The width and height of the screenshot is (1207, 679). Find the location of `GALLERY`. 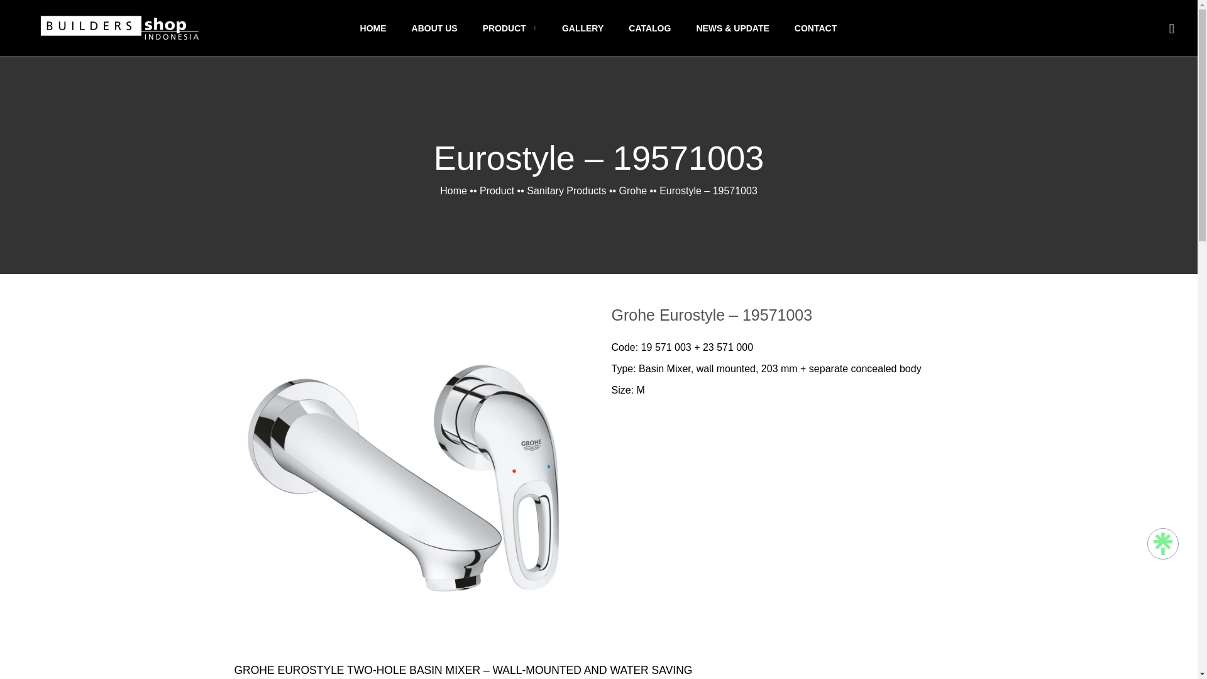

GALLERY is located at coordinates (583, 28).